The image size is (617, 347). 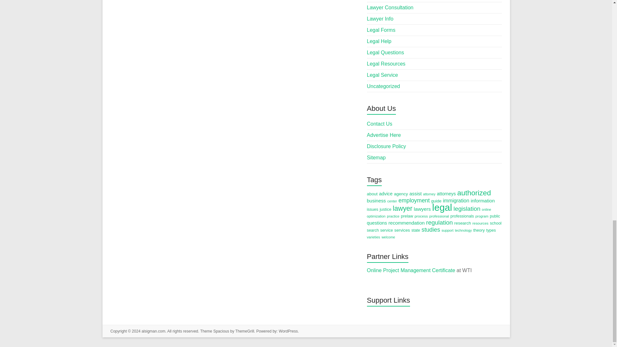 I want to click on Spacious, so click(x=221, y=331).